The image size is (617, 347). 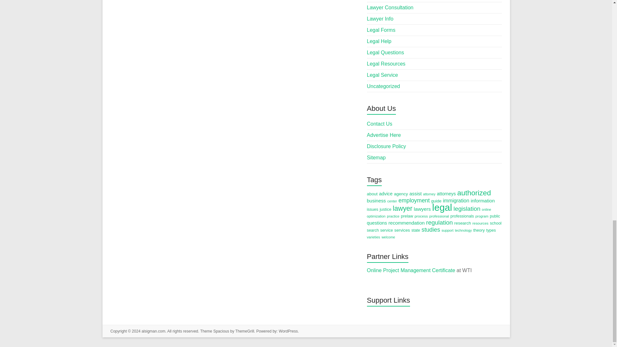 I want to click on Spacious, so click(x=221, y=331).